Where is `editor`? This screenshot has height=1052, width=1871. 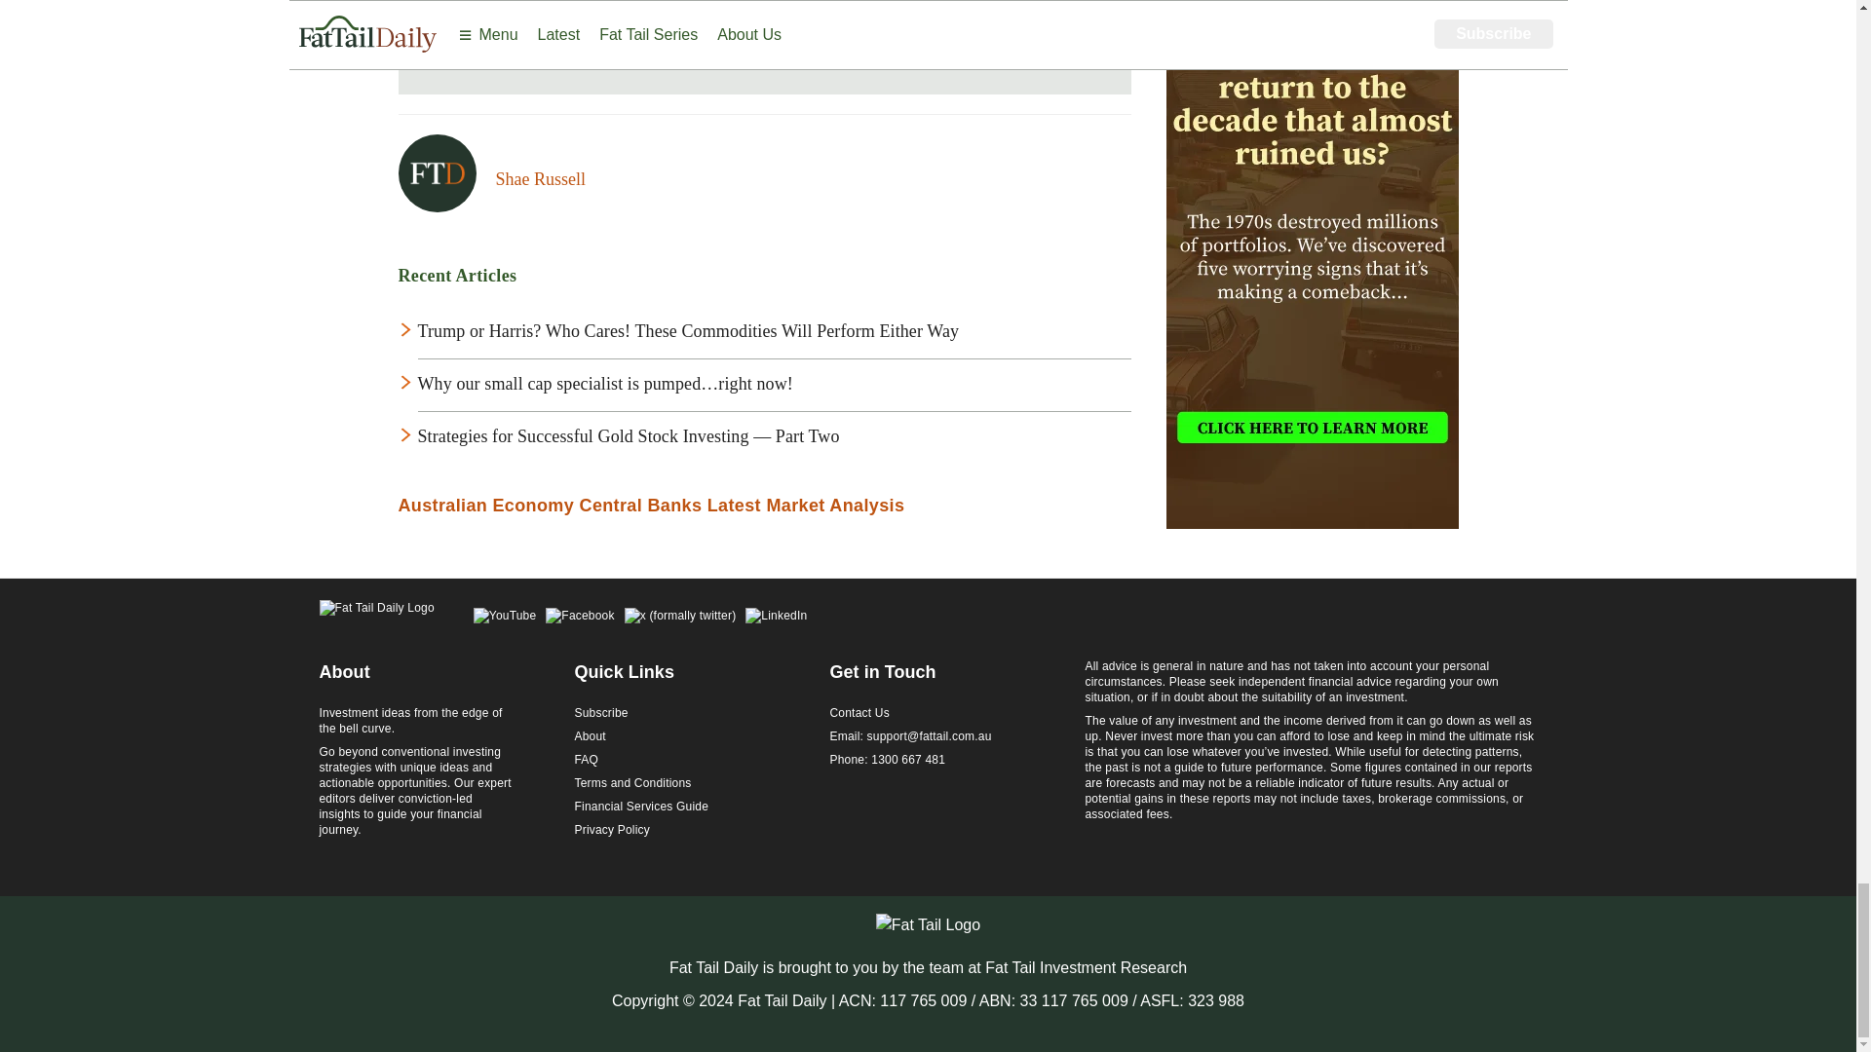
editor is located at coordinates (540, 179).